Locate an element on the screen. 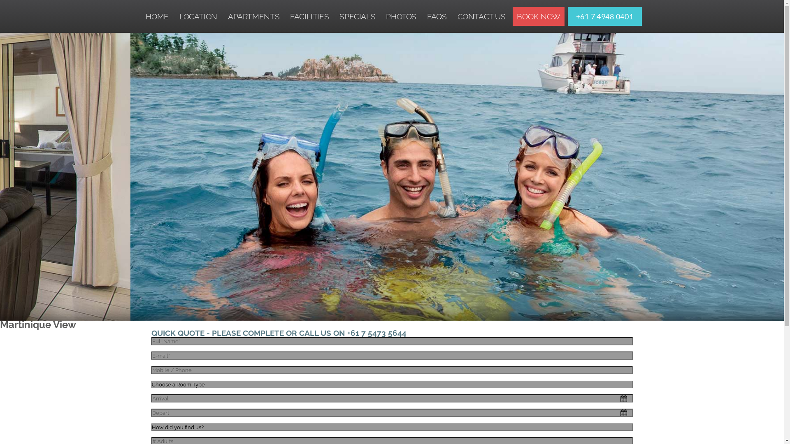 The width and height of the screenshot is (790, 444). FAQS is located at coordinates (437, 16).